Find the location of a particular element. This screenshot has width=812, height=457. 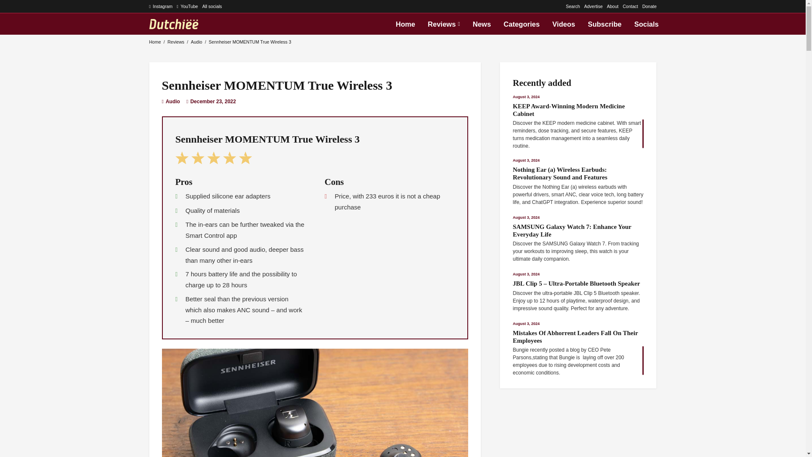

Audio is located at coordinates (173, 102).